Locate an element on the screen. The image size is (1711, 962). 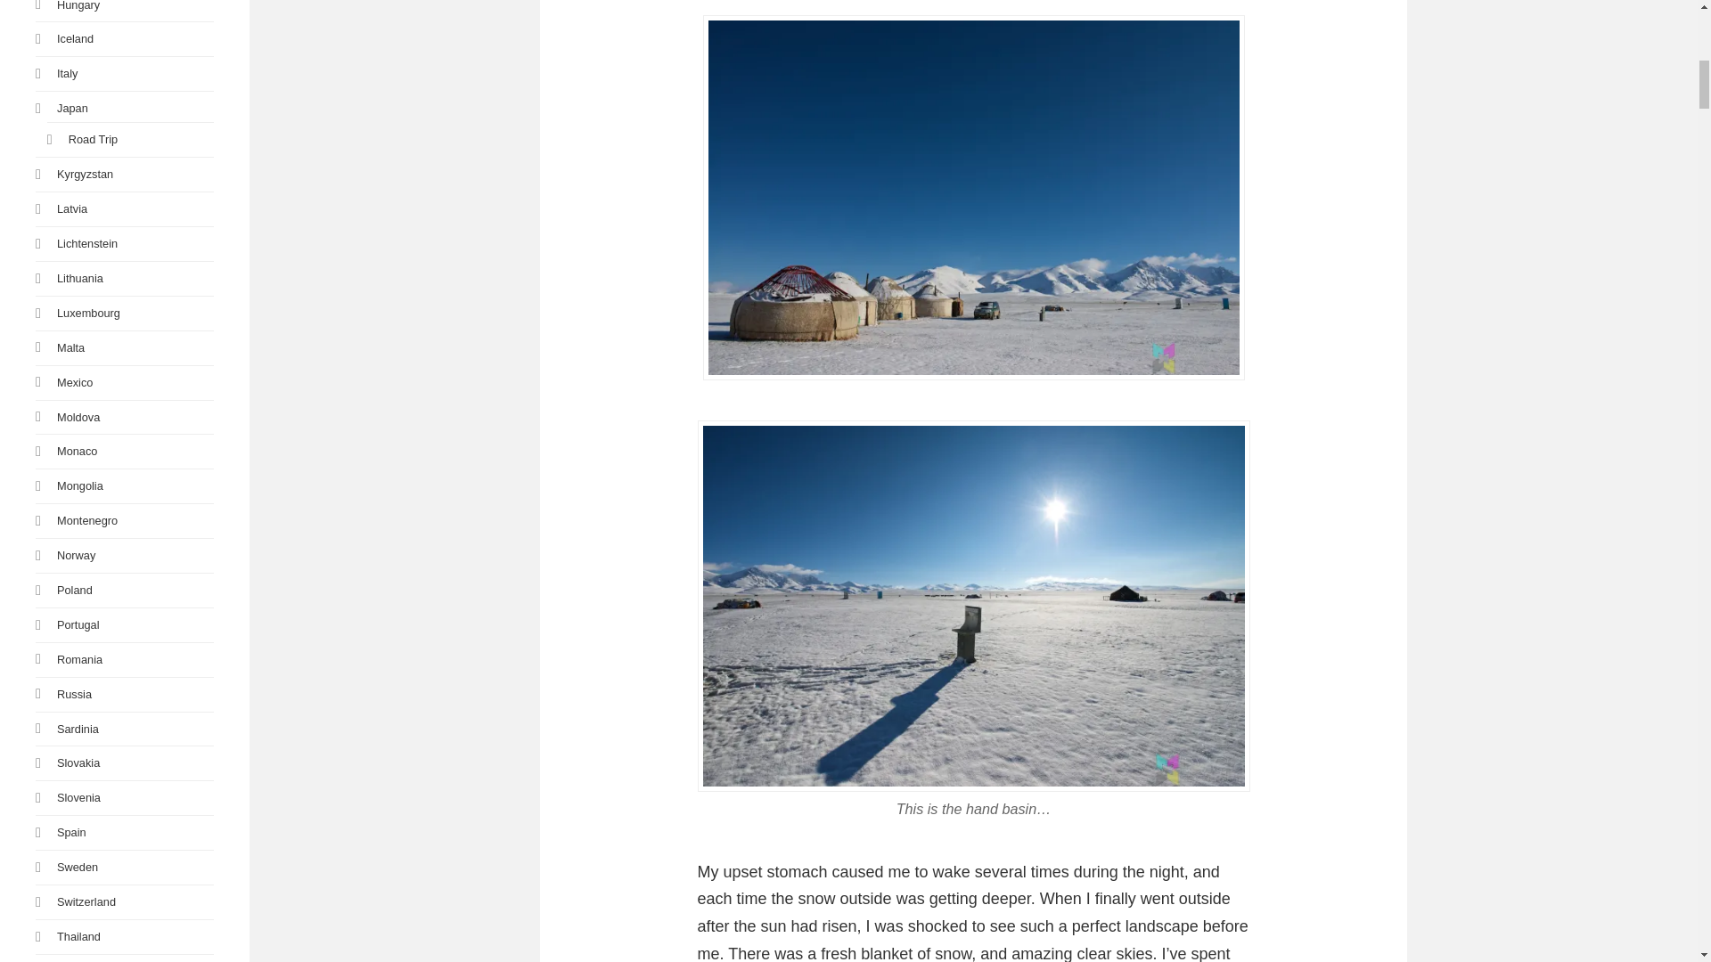
Road Trip is located at coordinates (93, 139).